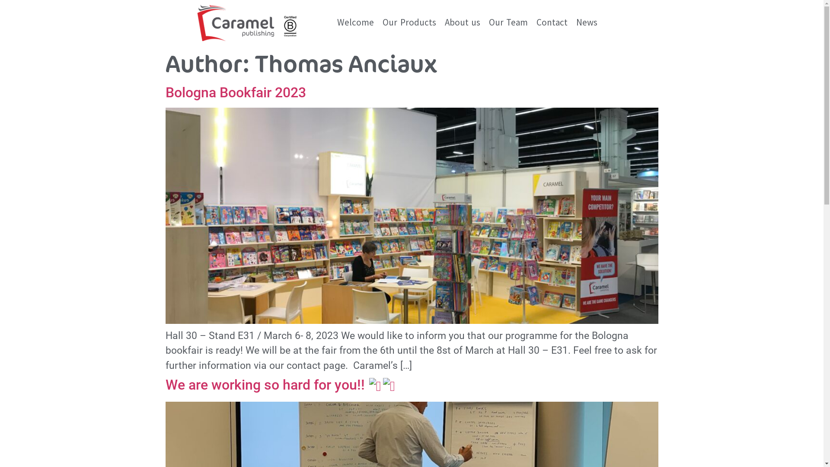 This screenshot has width=830, height=467. Describe the element at coordinates (409, 22) in the screenshot. I see `Our Products` at that location.